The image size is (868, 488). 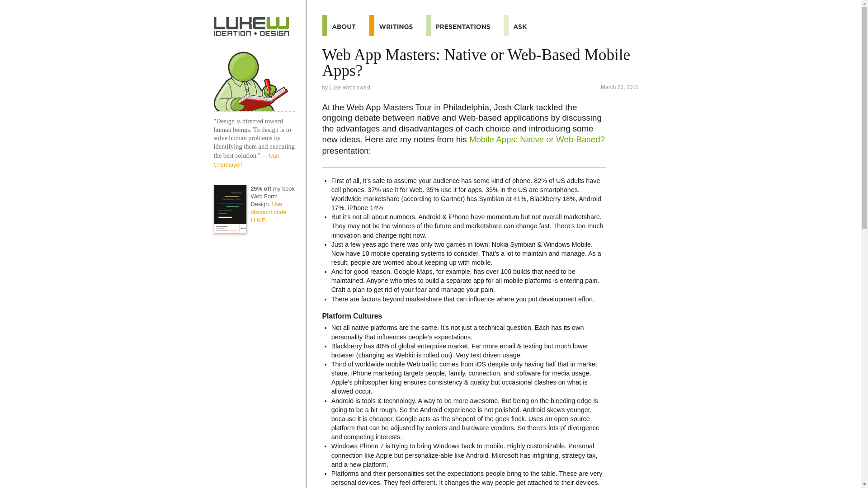 What do you see at coordinates (269, 211) in the screenshot?
I see `Use discount code LUKE` at bounding box center [269, 211].